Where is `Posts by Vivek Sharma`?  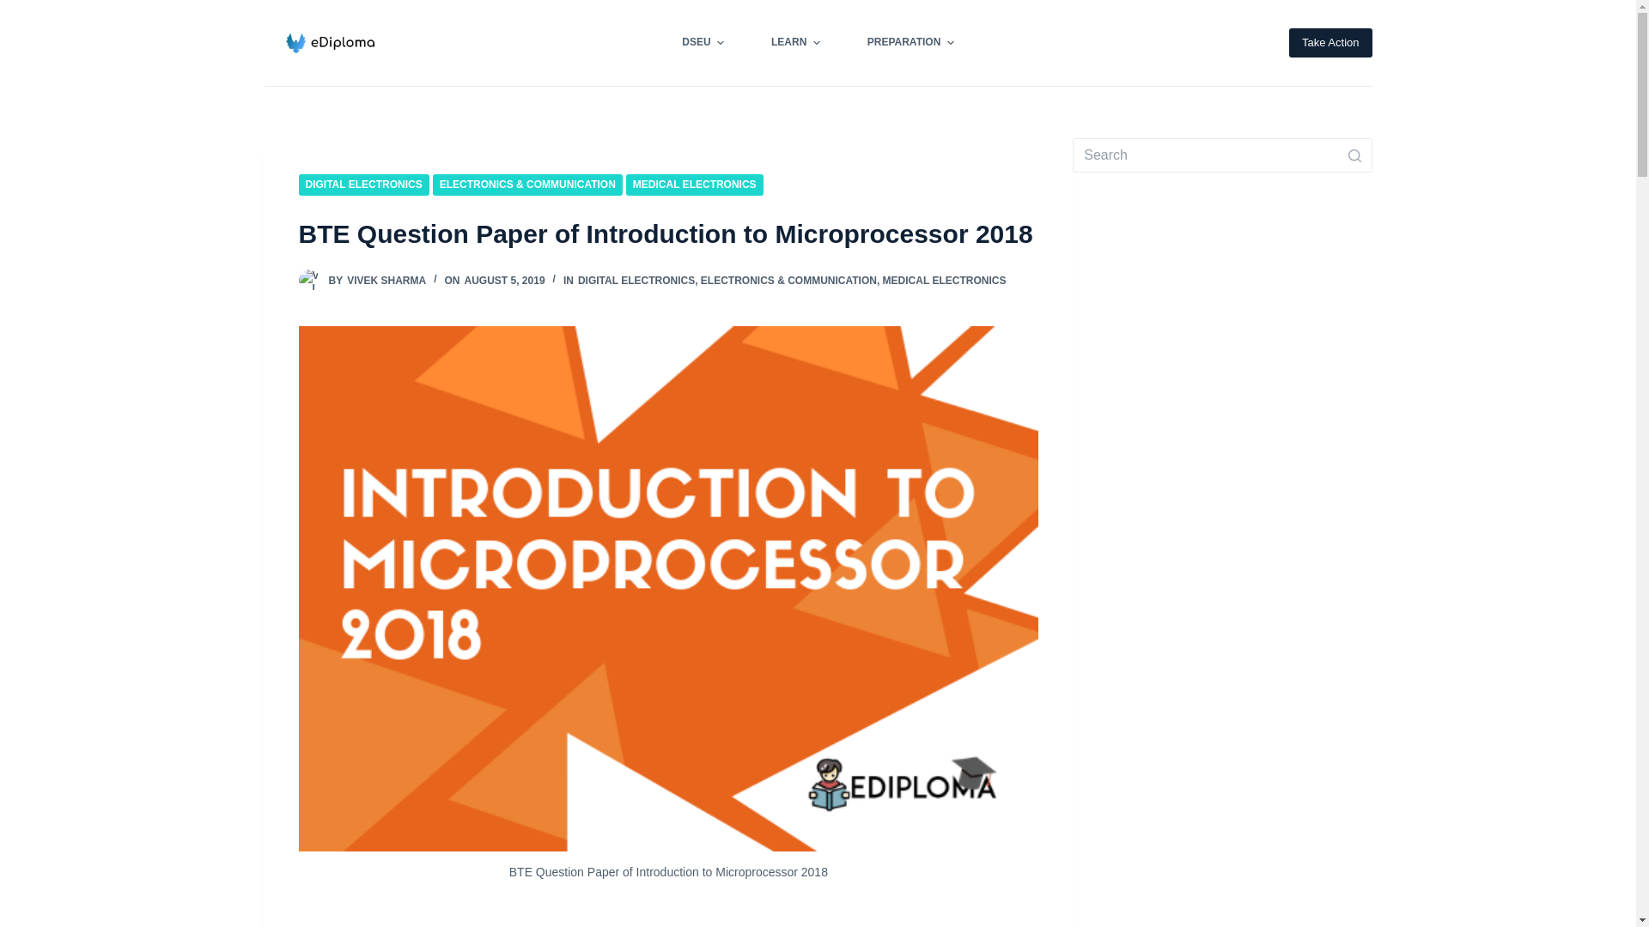 Posts by Vivek Sharma is located at coordinates (386, 280).